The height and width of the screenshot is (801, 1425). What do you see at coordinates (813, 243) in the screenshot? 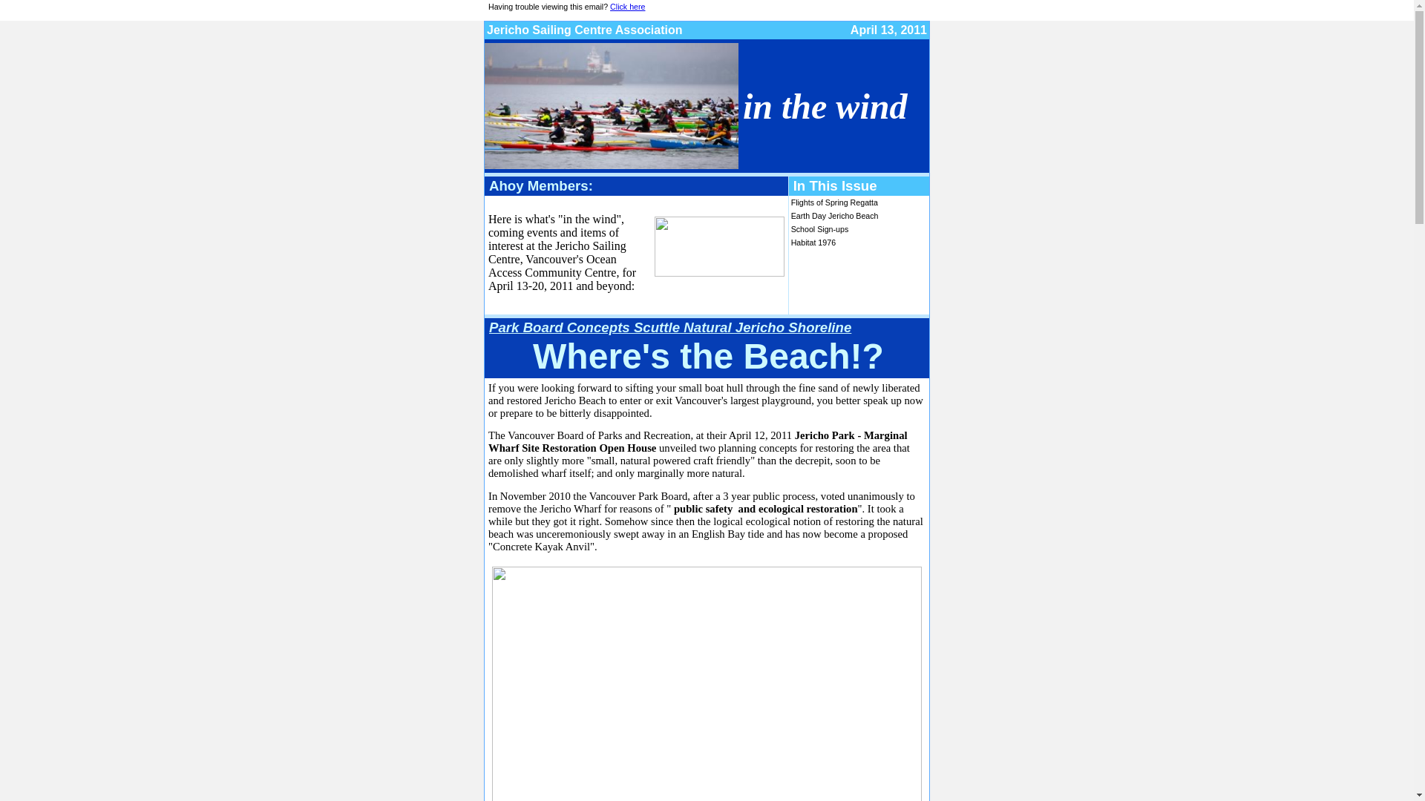
I see `Habitat 1976` at bounding box center [813, 243].